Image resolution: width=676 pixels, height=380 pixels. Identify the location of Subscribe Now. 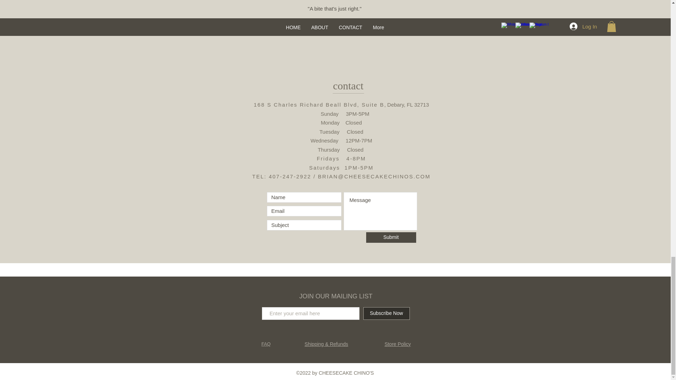
(387, 313).